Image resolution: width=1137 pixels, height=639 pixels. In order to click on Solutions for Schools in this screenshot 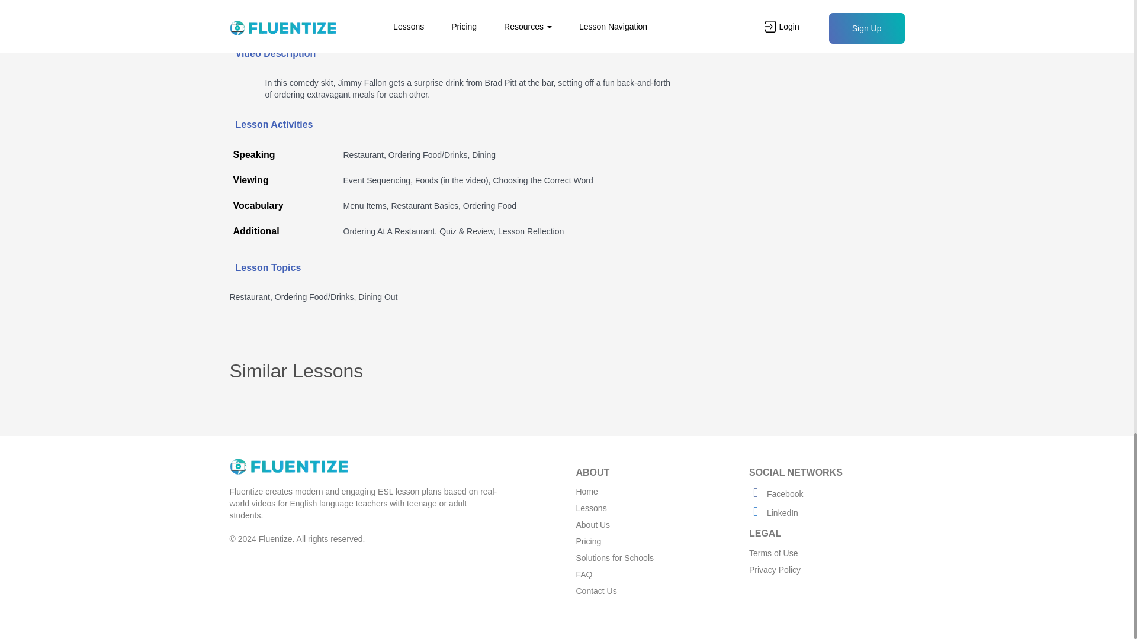, I will do `click(615, 558)`.